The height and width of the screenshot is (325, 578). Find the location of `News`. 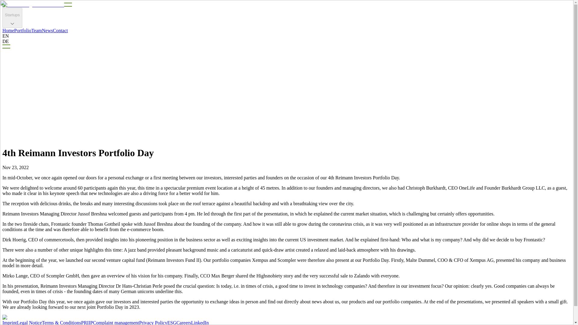

News is located at coordinates (47, 30).